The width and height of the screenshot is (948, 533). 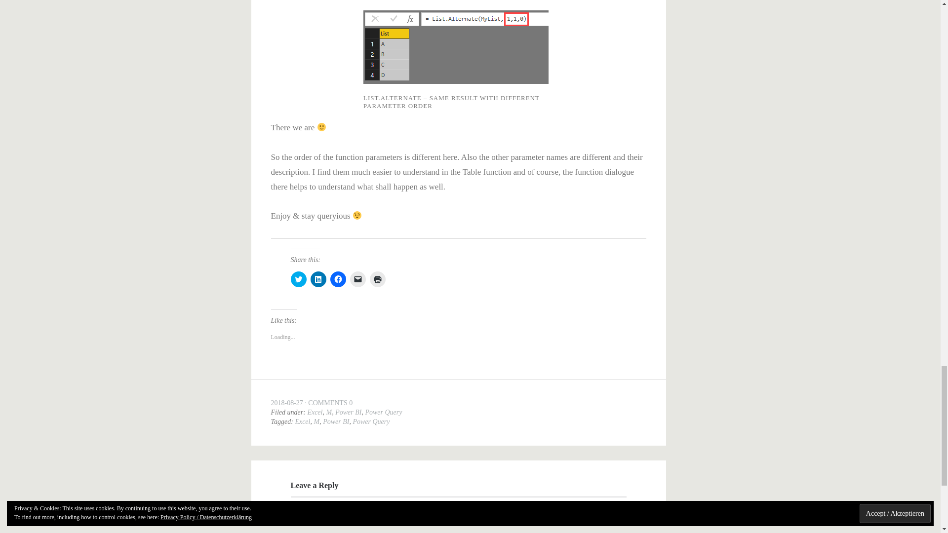 I want to click on Click to share on Facebook, so click(x=338, y=279).